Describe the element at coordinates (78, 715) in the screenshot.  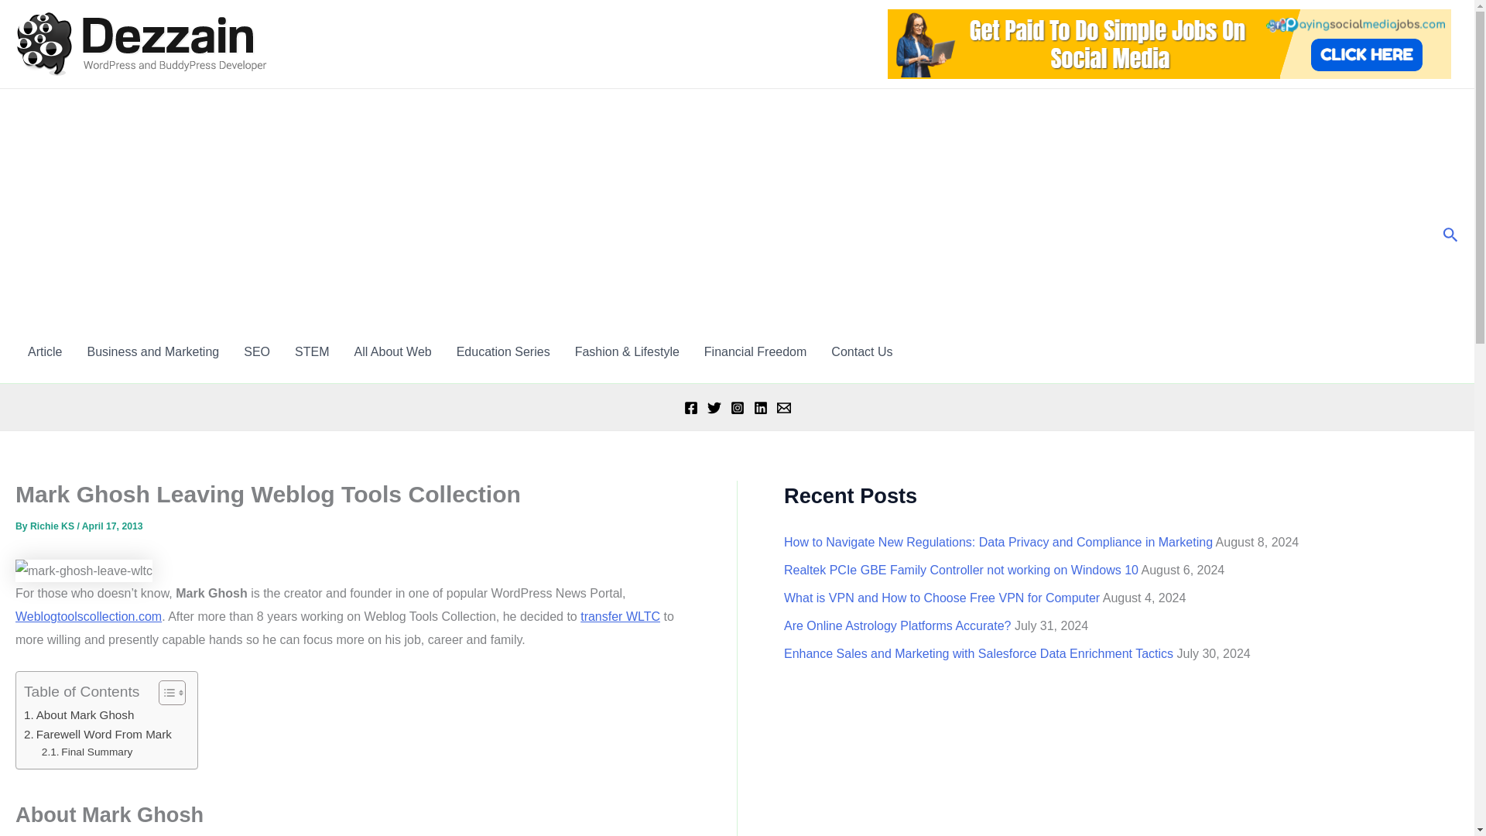
I see `About Mark Ghosh` at that location.